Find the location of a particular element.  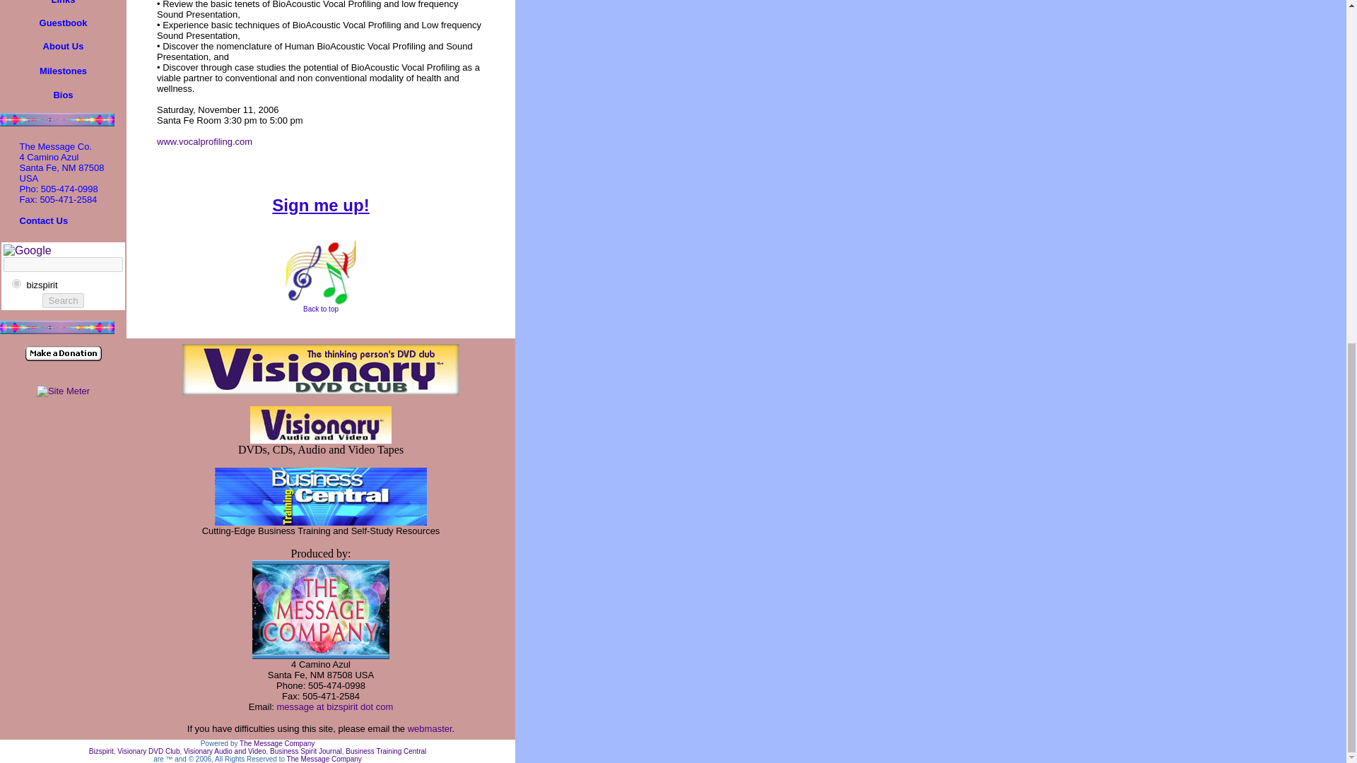

Milestones is located at coordinates (62, 70).